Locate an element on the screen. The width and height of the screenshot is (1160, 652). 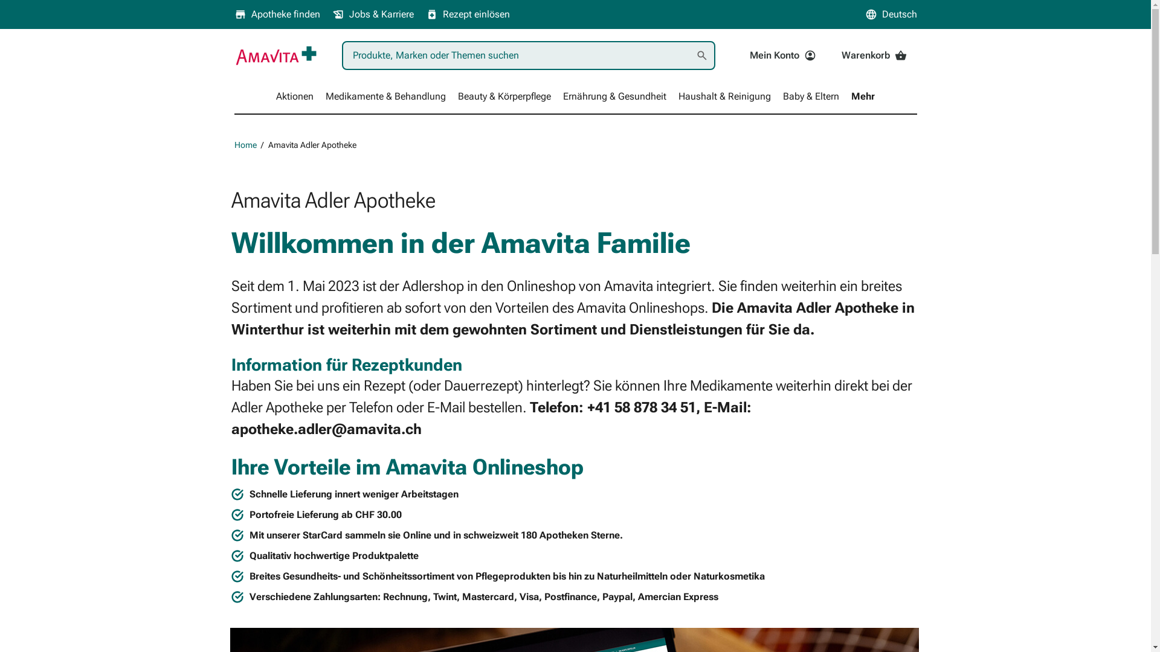
Apotheke finden is located at coordinates (277, 14).